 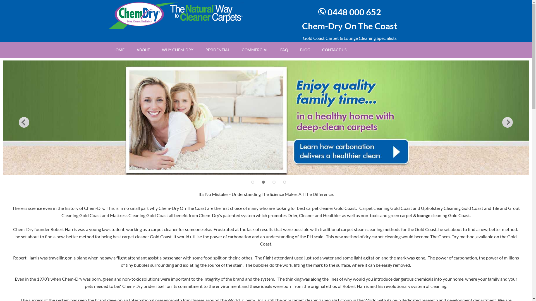 I want to click on COMMERCIAL, so click(x=255, y=50).